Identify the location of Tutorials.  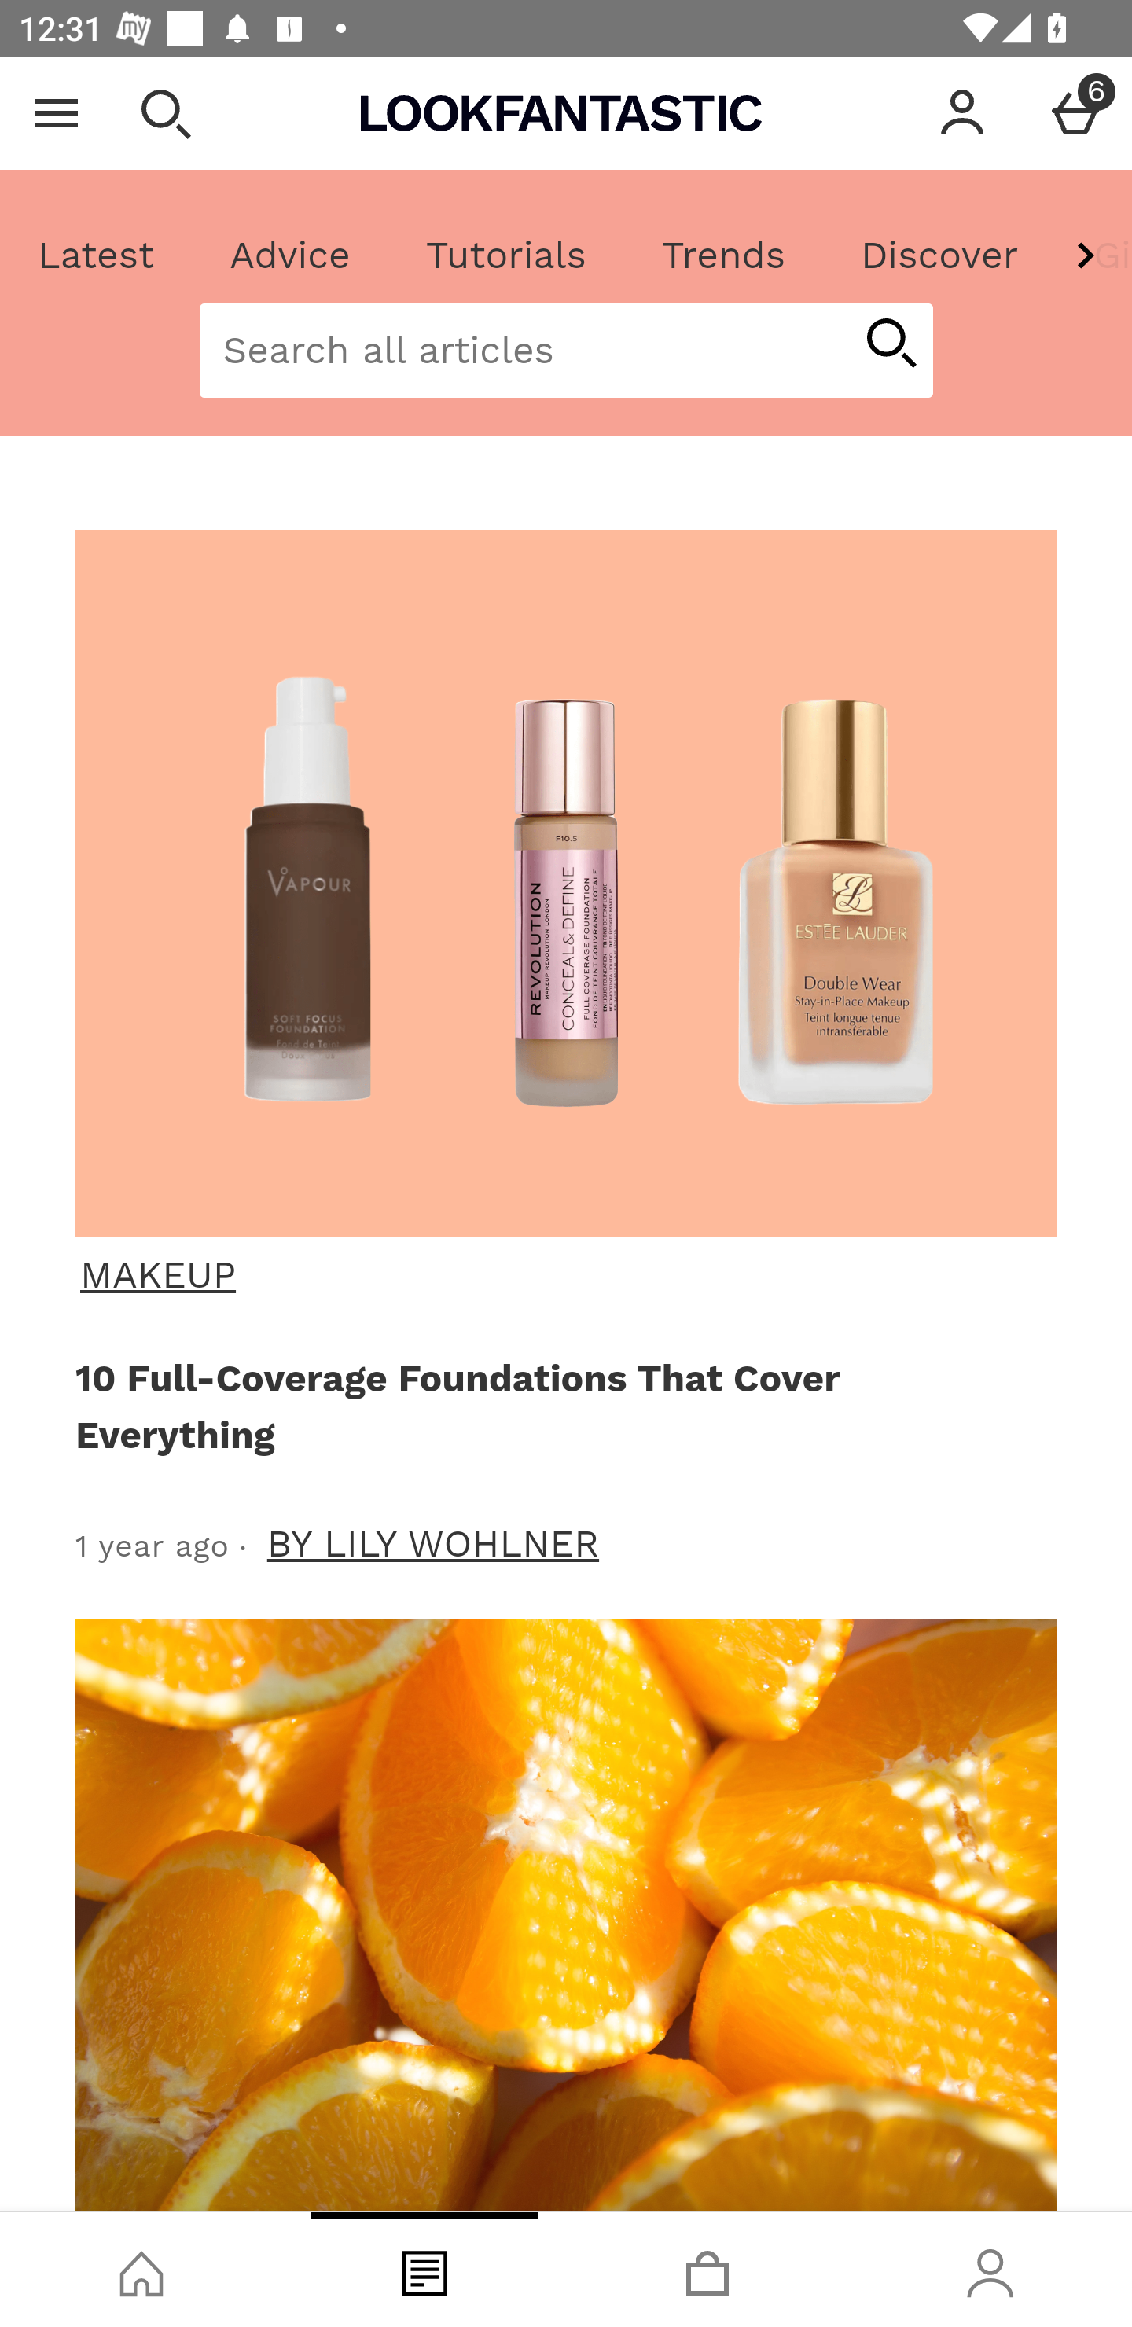
(505, 255).